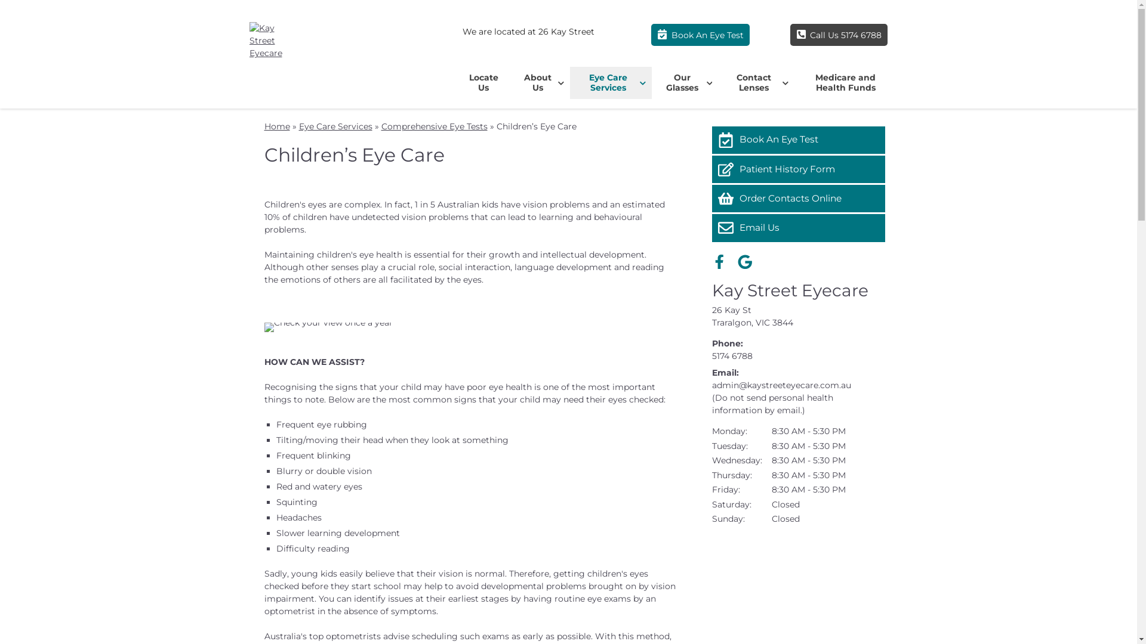 The height and width of the screenshot is (644, 1146). Describe the element at coordinates (611, 83) in the screenshot. I see `Eye Care Services` at that location.